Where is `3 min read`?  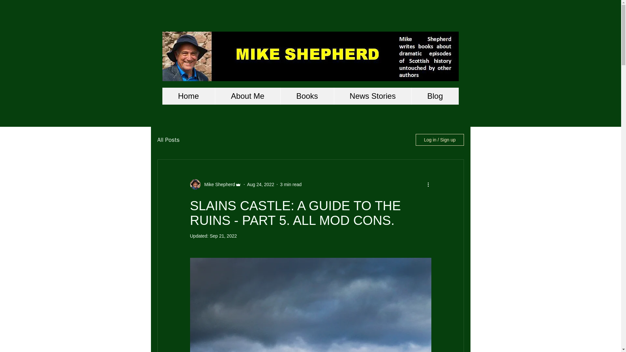 3 min read is located at coordinates (291, 184).